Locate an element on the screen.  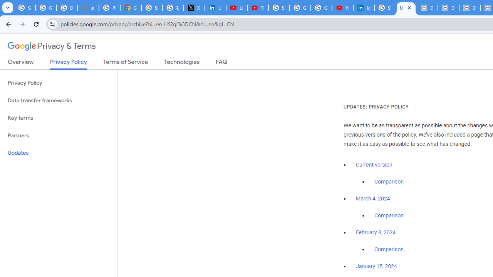
Data Privacy Framework is located at coordinates (427, 8).